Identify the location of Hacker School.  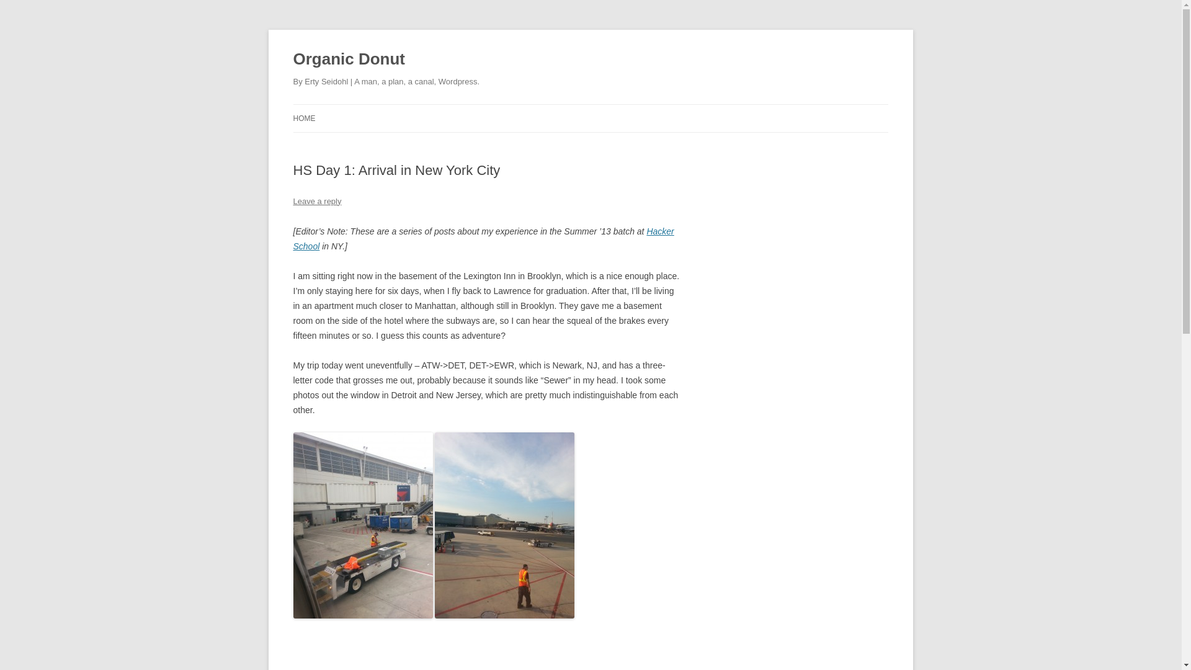
(483, 239).